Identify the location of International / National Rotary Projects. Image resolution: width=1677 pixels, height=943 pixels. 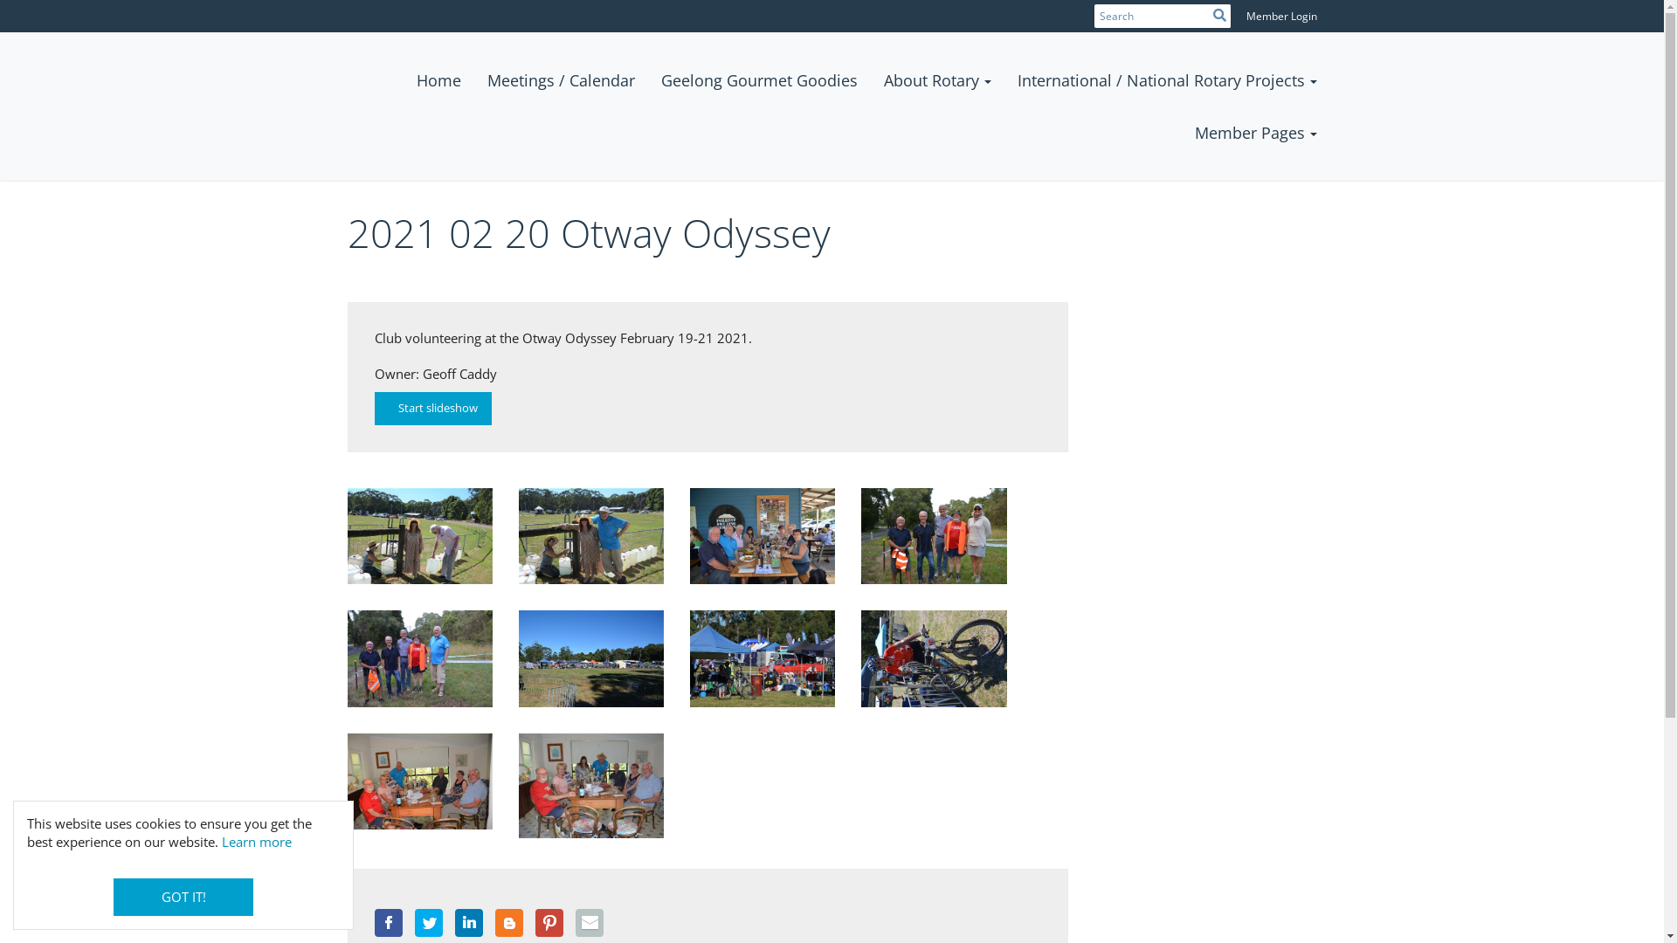
(1167, 80).